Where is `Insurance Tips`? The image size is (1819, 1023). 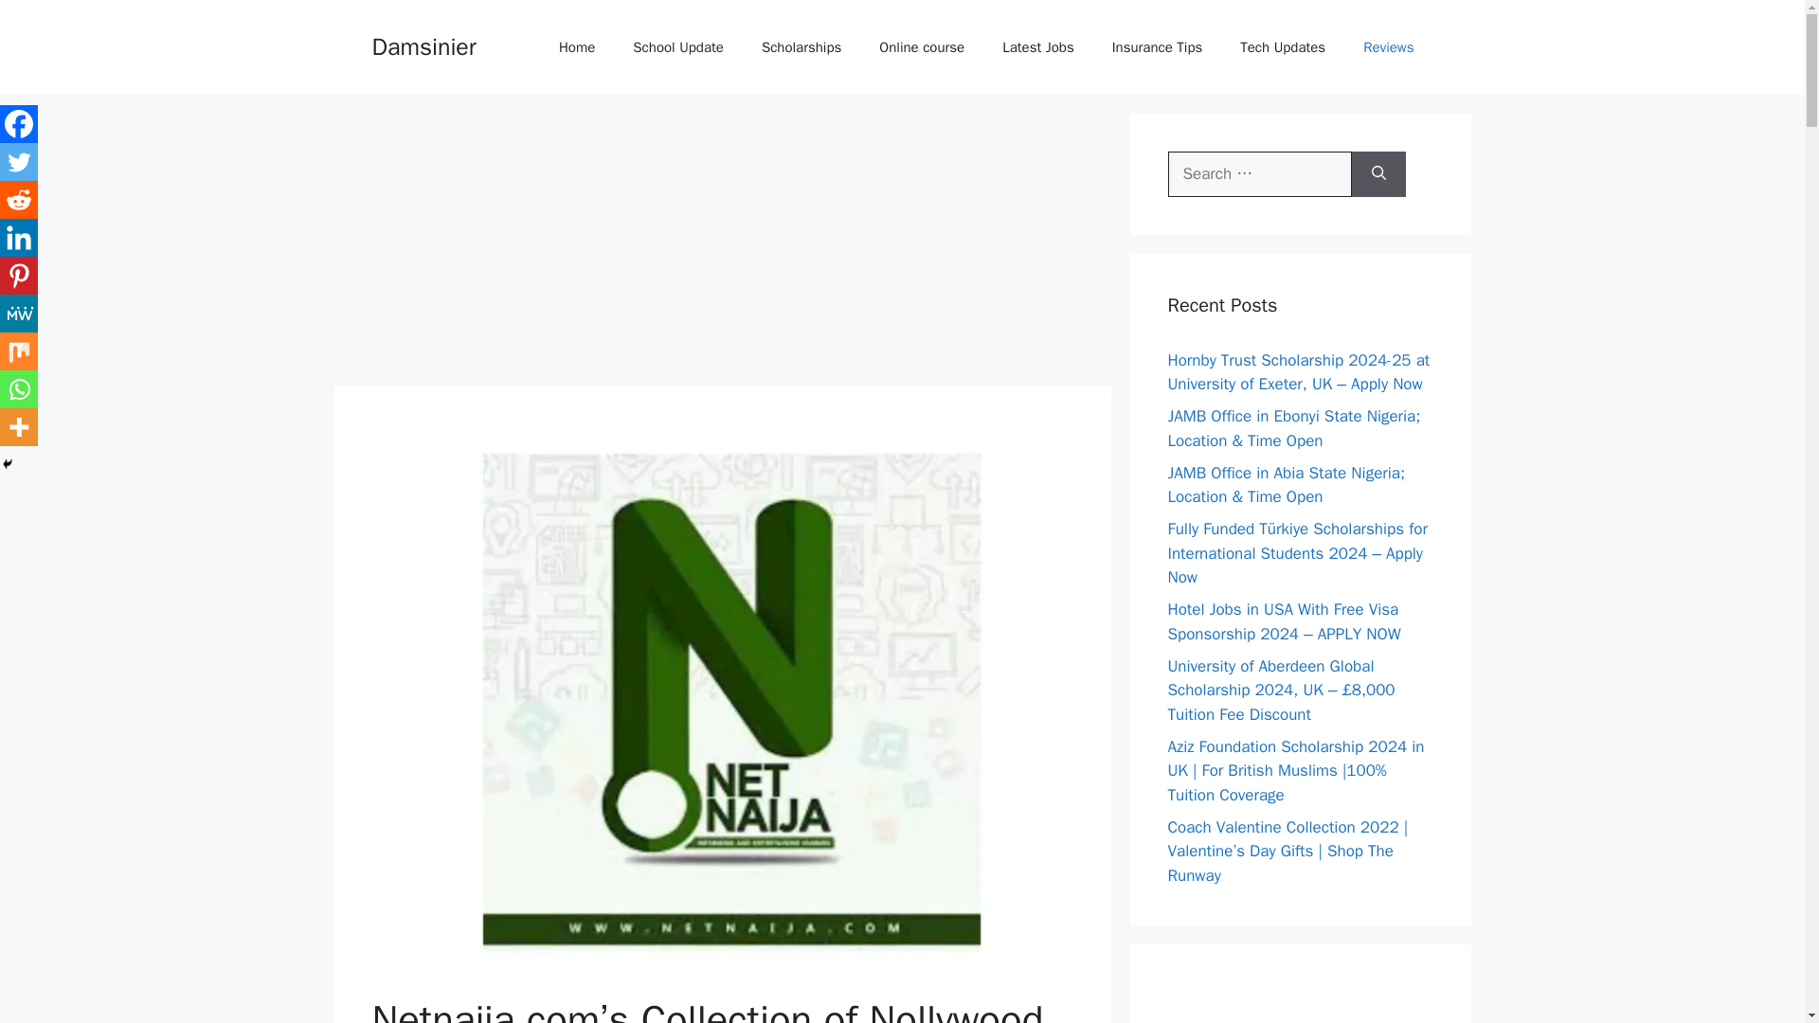 Insurance Tips is located at coordinates (1158, 47).